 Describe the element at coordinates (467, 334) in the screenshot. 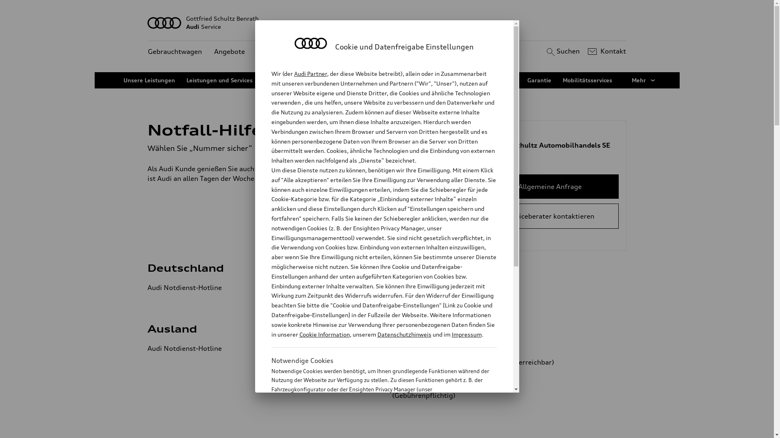

I see `Impressum` at that location.